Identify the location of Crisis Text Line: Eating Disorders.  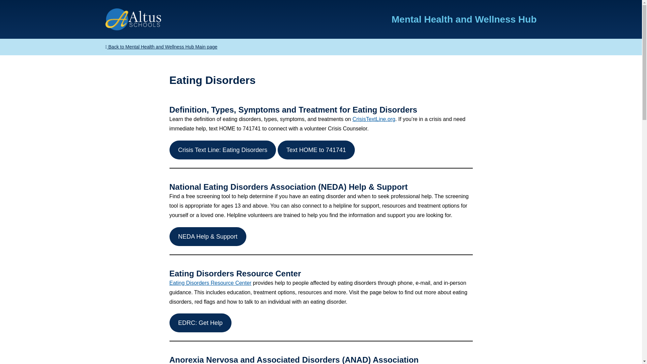
(222, 150).